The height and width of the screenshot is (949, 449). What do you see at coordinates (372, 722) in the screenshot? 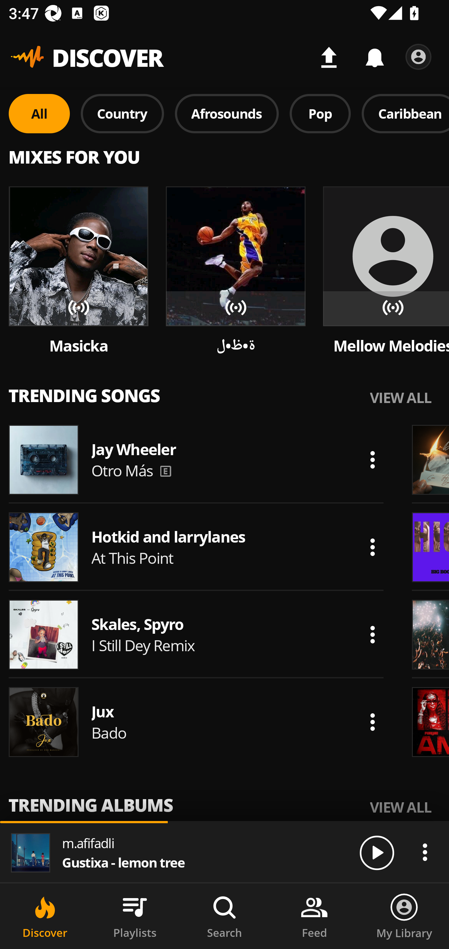
I see `Actions` at bounding box center [372, 722].